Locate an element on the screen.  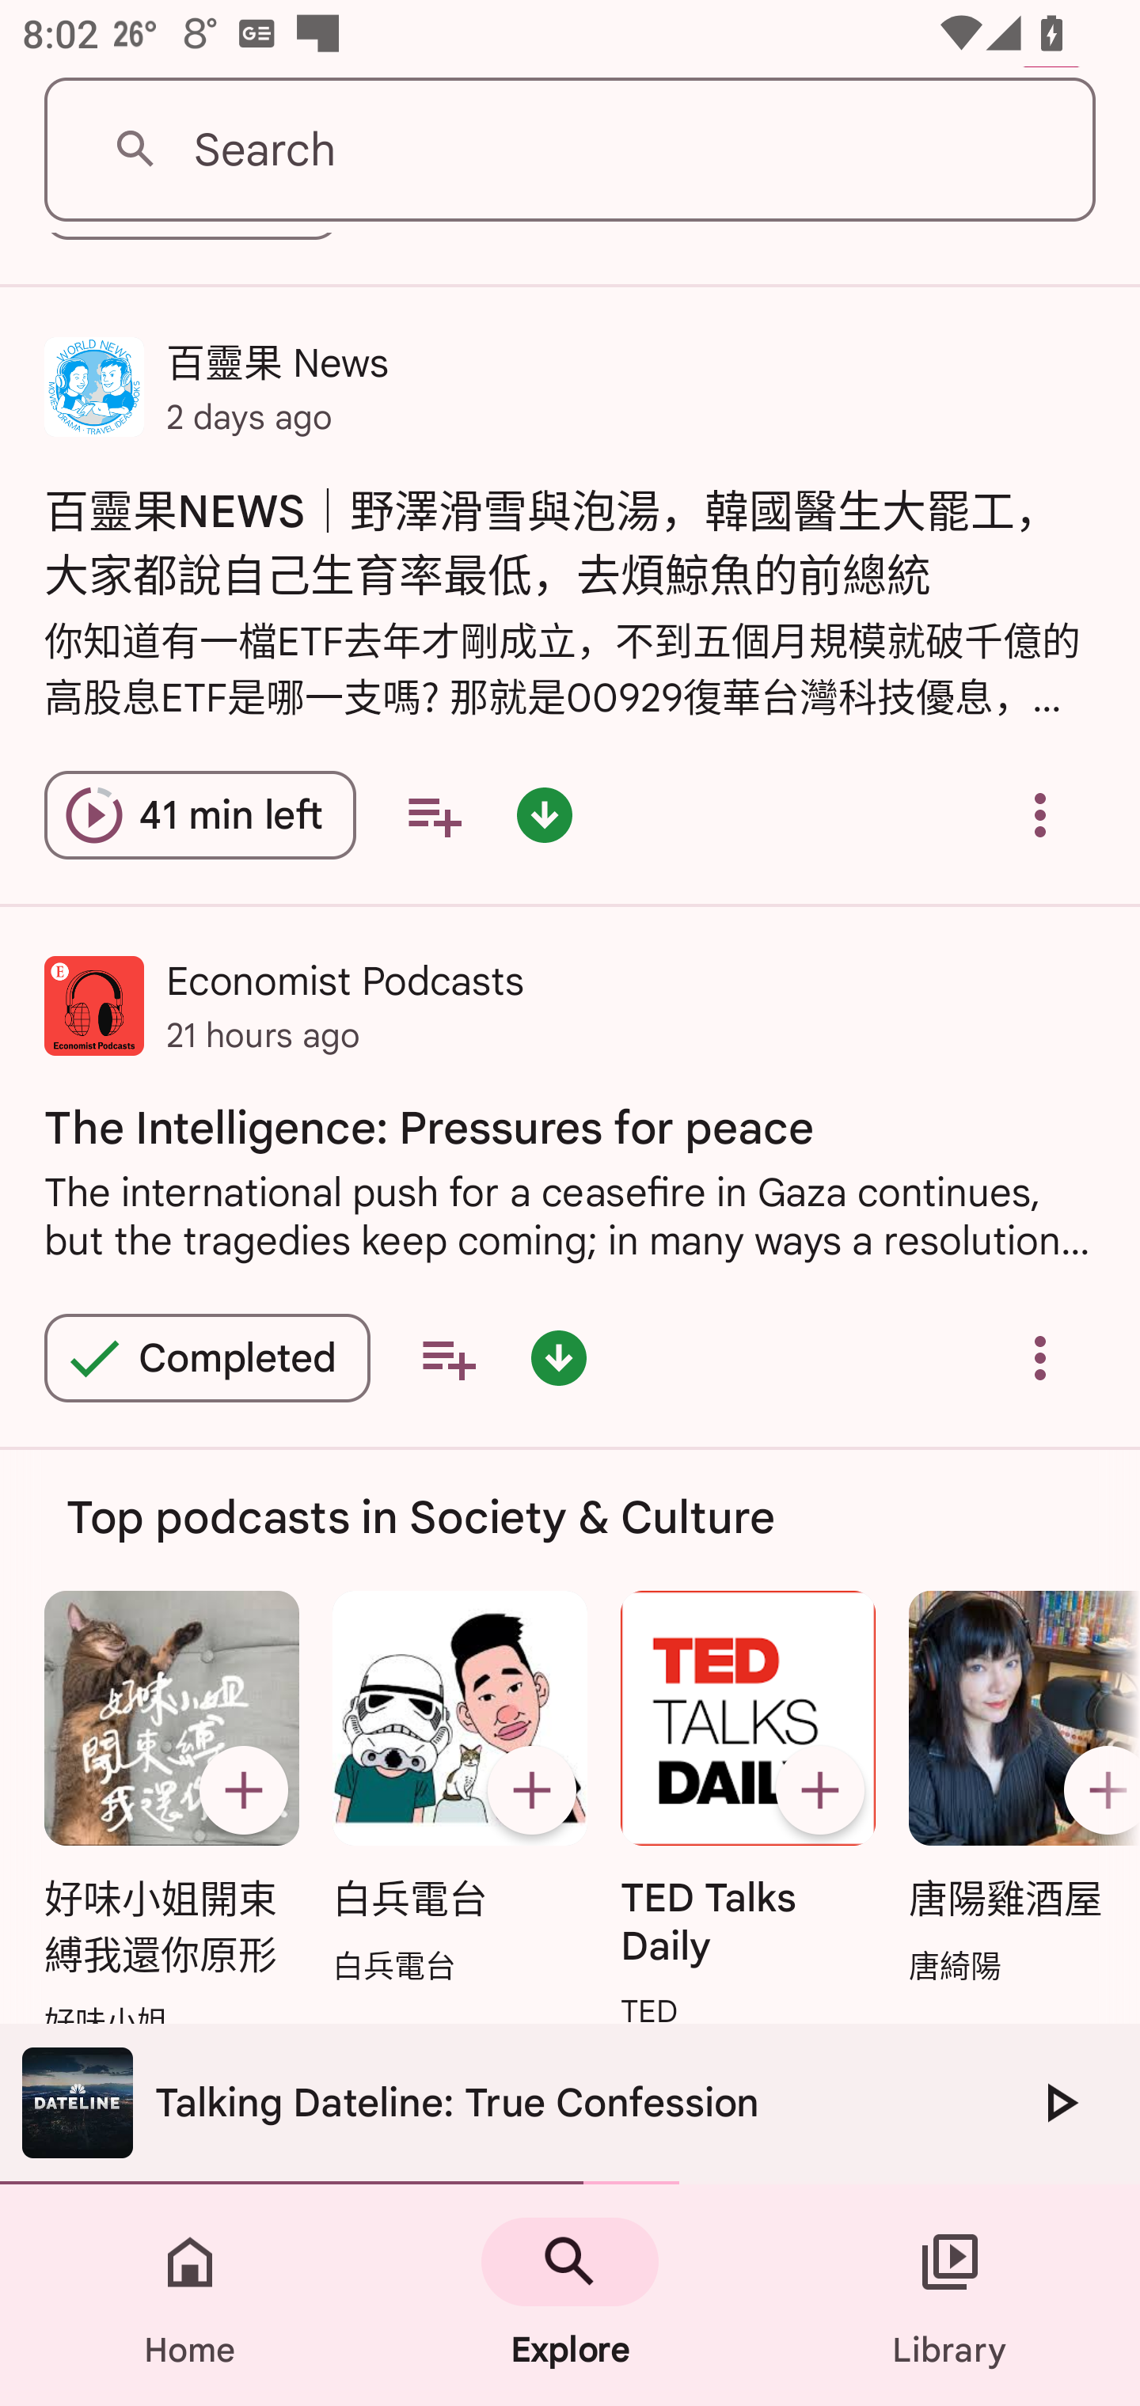
Add to your queue is located at coordinates (448, 1358).